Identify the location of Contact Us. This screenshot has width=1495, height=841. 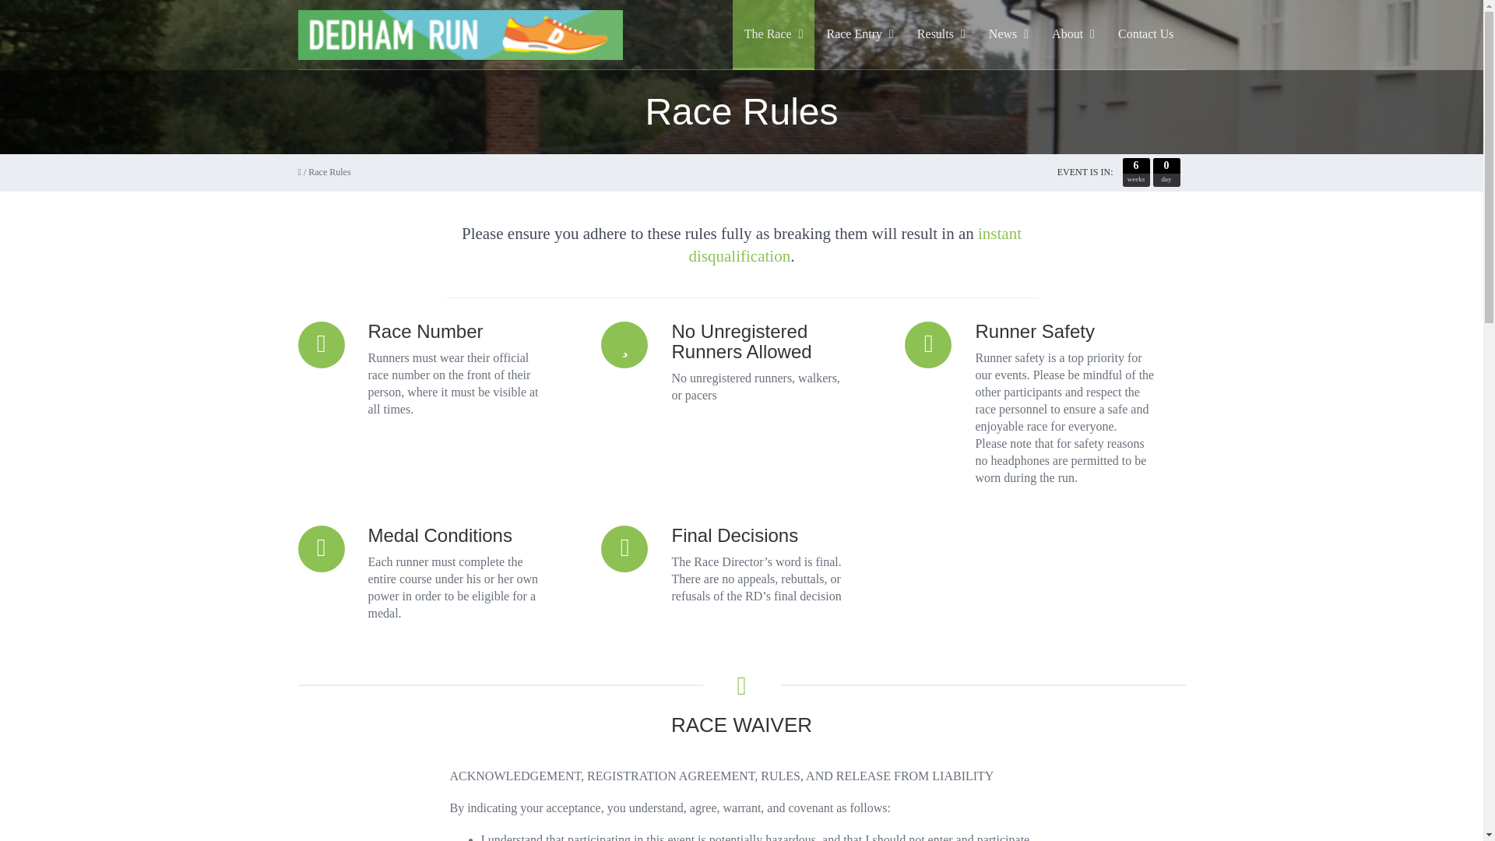
(1145, 34).